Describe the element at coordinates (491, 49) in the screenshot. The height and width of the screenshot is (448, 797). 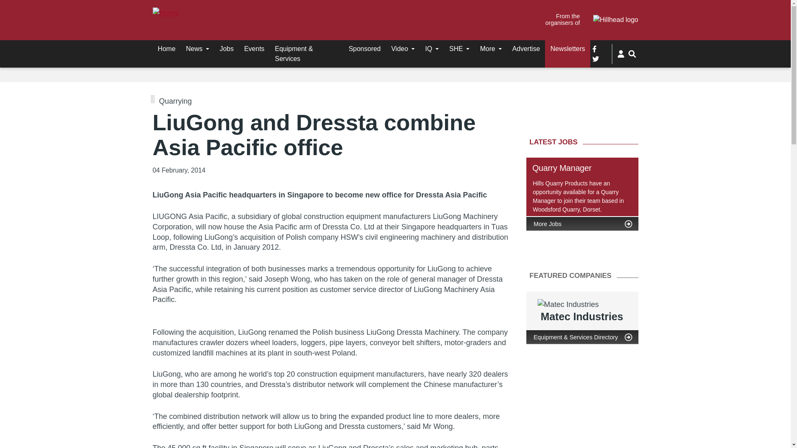
I see `More` at that location.